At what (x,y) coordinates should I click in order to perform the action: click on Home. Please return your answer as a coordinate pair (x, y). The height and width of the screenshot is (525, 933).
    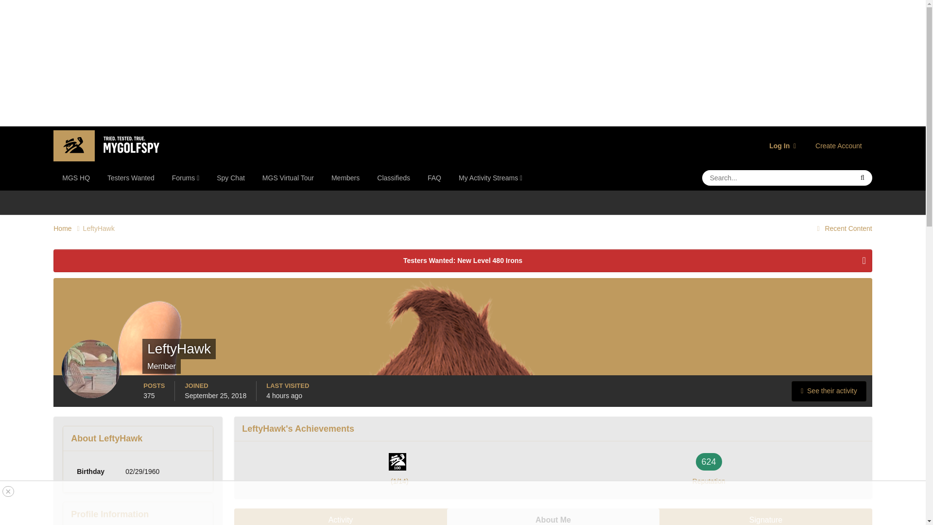
    Looking at the image, I should click on (68, 228).